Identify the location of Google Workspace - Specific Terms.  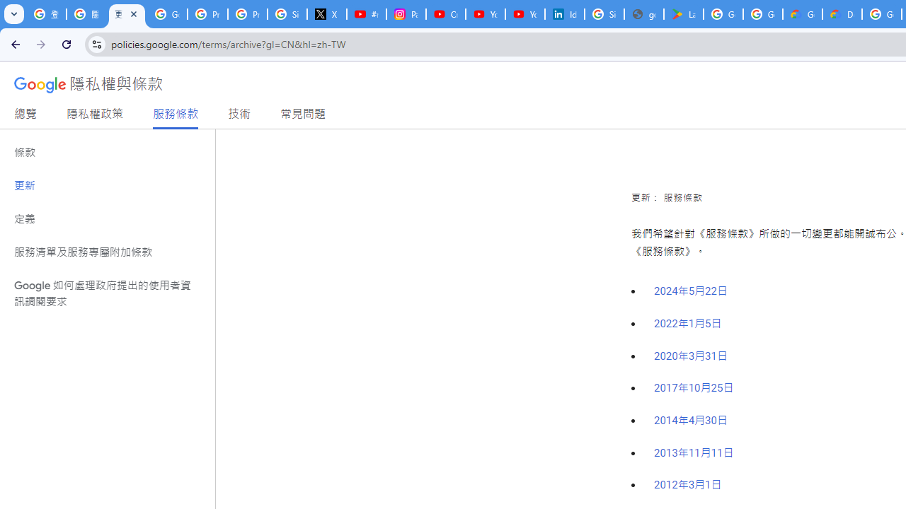
(762, 14).